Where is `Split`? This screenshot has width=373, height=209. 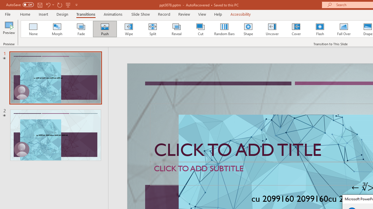 Split is located at coordinates (152, 29).